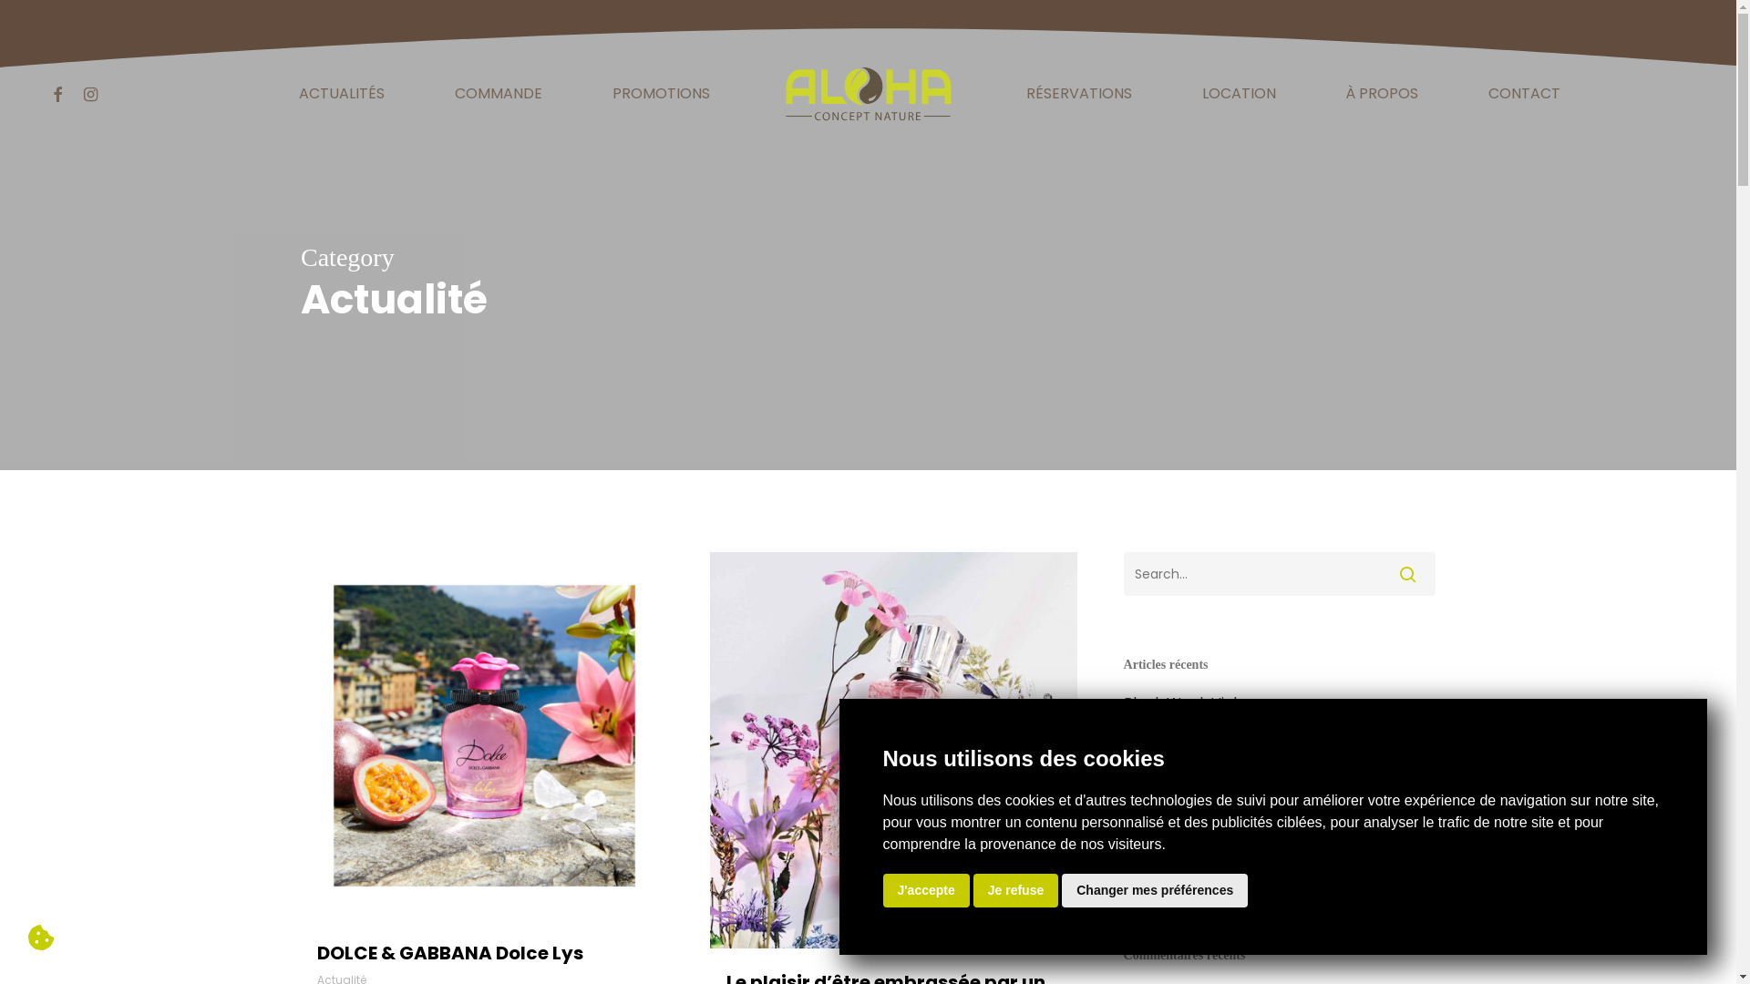 The width and height of the screenshot is (1750, 984). What do you see at coordinates (1240, 94) in the screenshot?
I see `LOCATION` at bounding box center [1240, 94].